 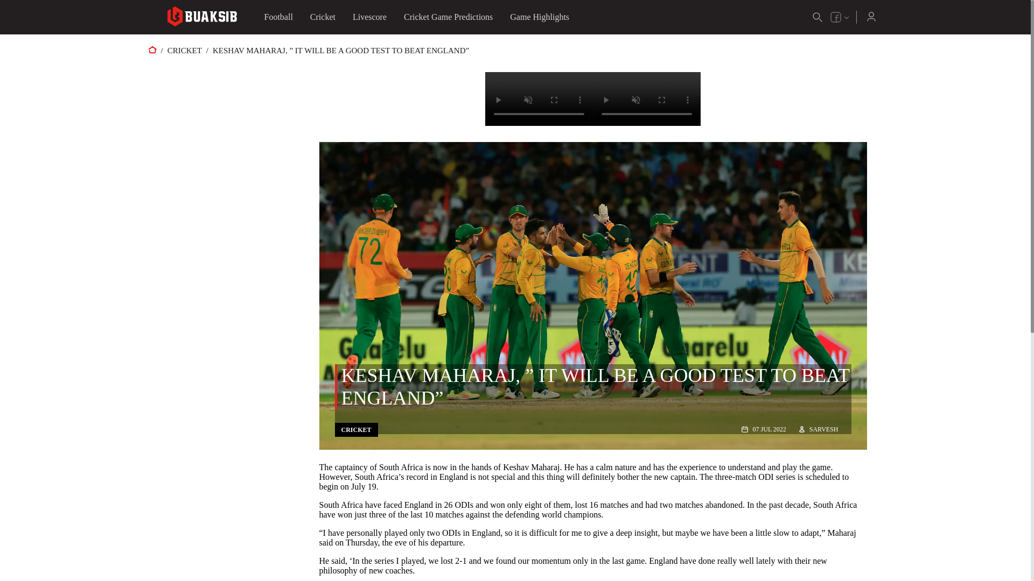 What do you see at coordinates (448, 17) in the screenshot?
I see `Cricket Game Predictions` at bounding box center [448, 17].